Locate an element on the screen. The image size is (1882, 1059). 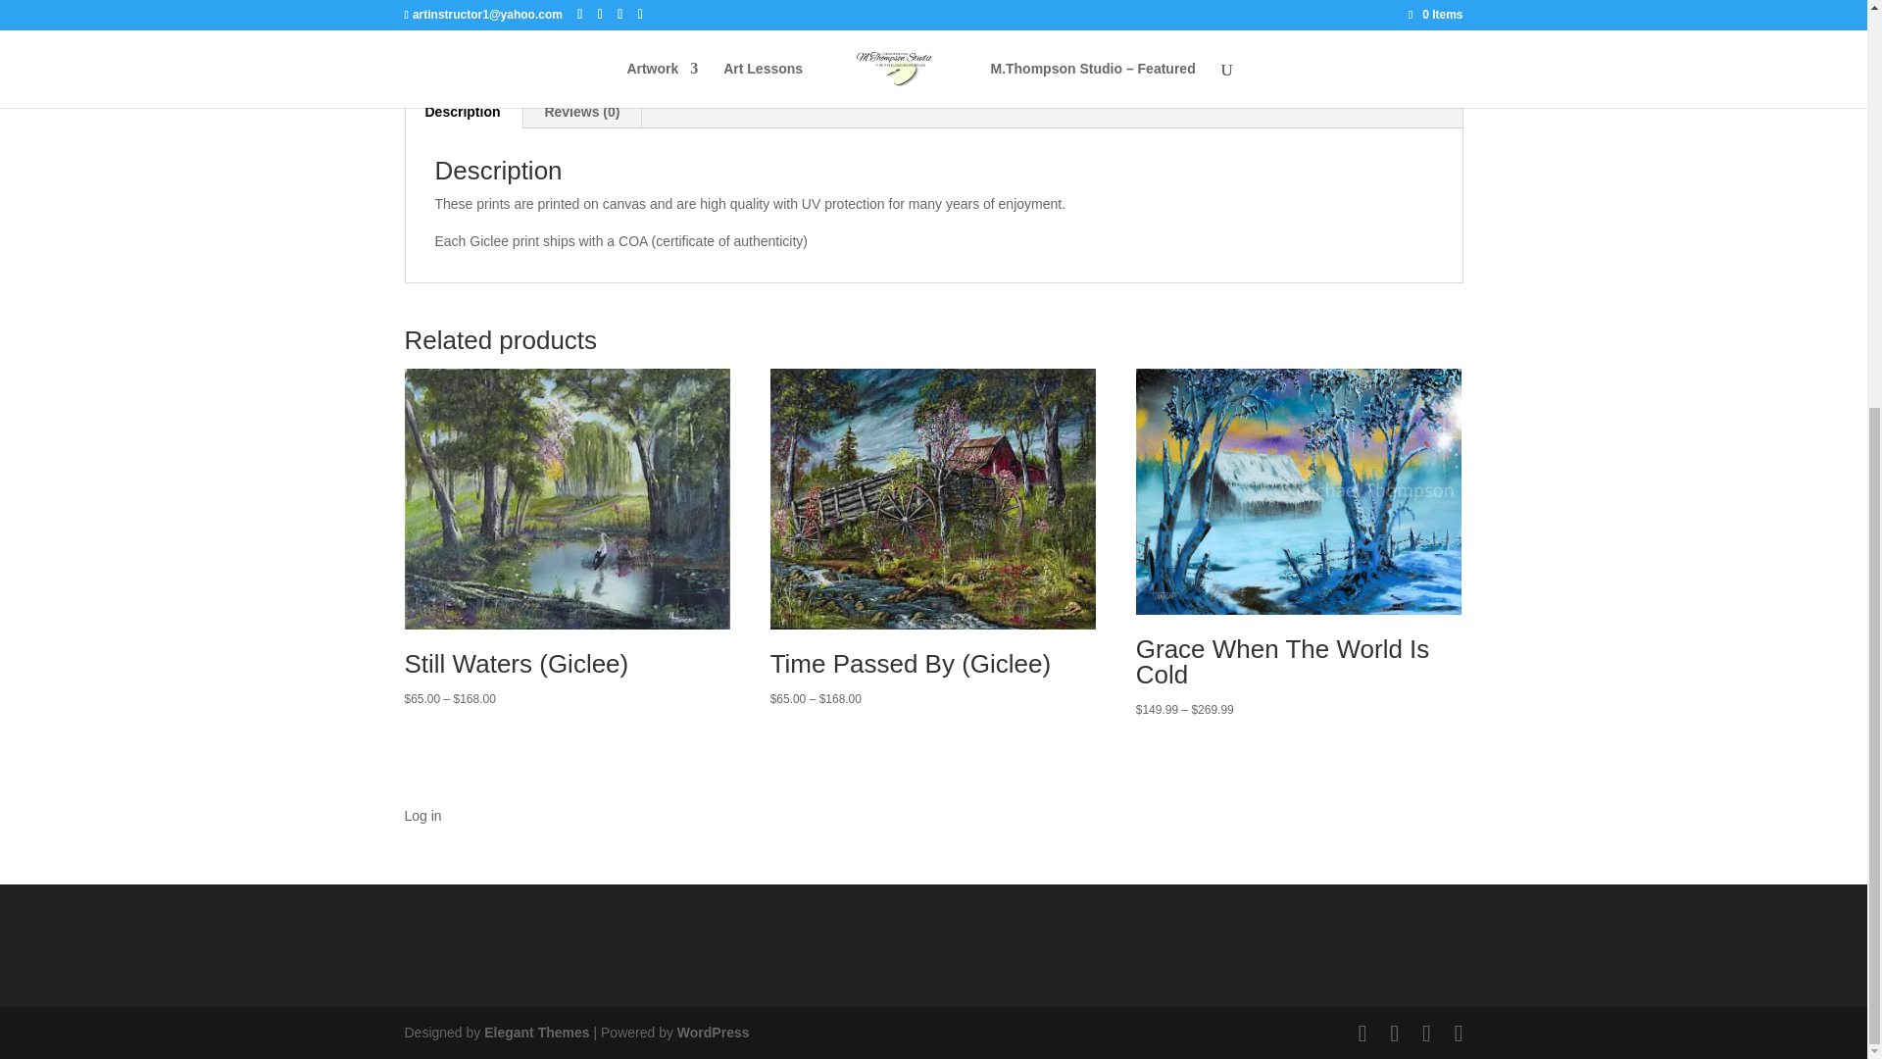
Purchase Gallery is located at coordinates (1133, 25).